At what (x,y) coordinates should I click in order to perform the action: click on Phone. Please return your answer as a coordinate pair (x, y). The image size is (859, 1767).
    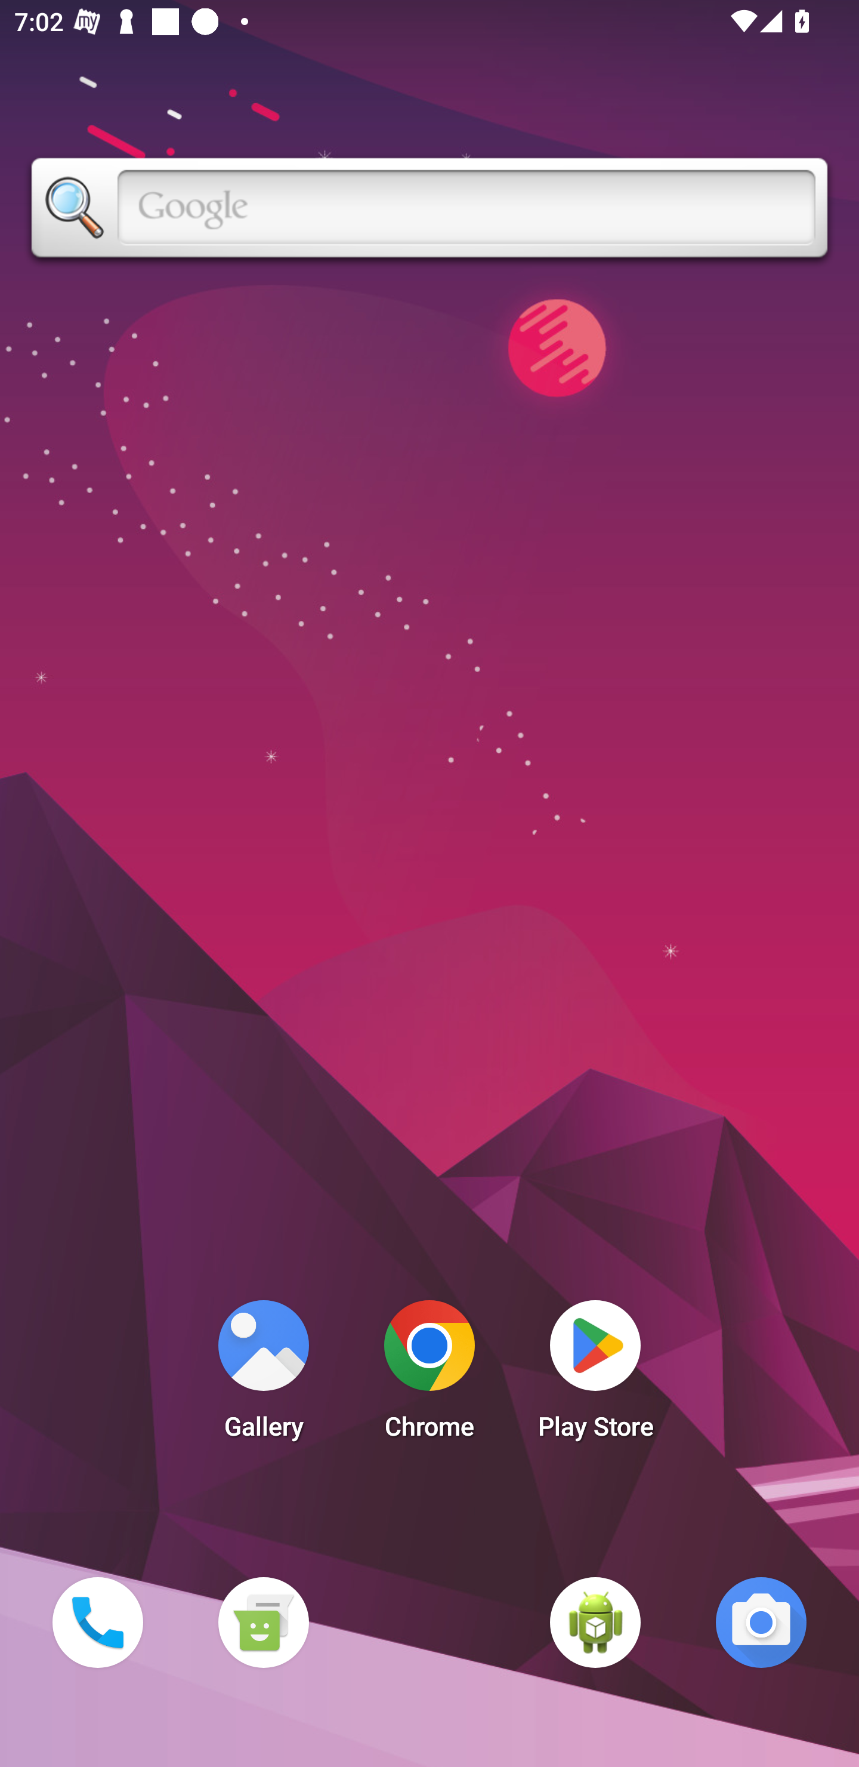
    Looking at the image, I should click on (97, 1622).